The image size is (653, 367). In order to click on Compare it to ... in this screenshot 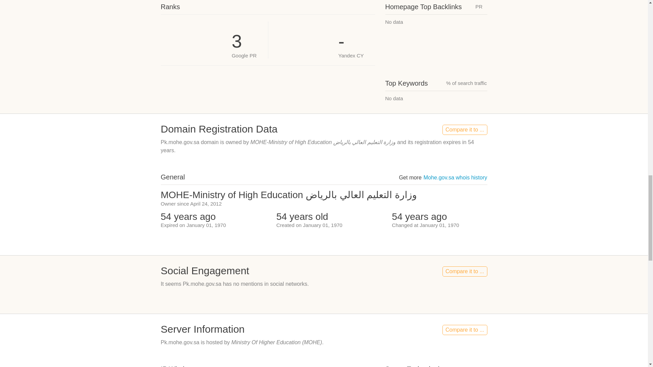, I will do `click(465, 330)`.